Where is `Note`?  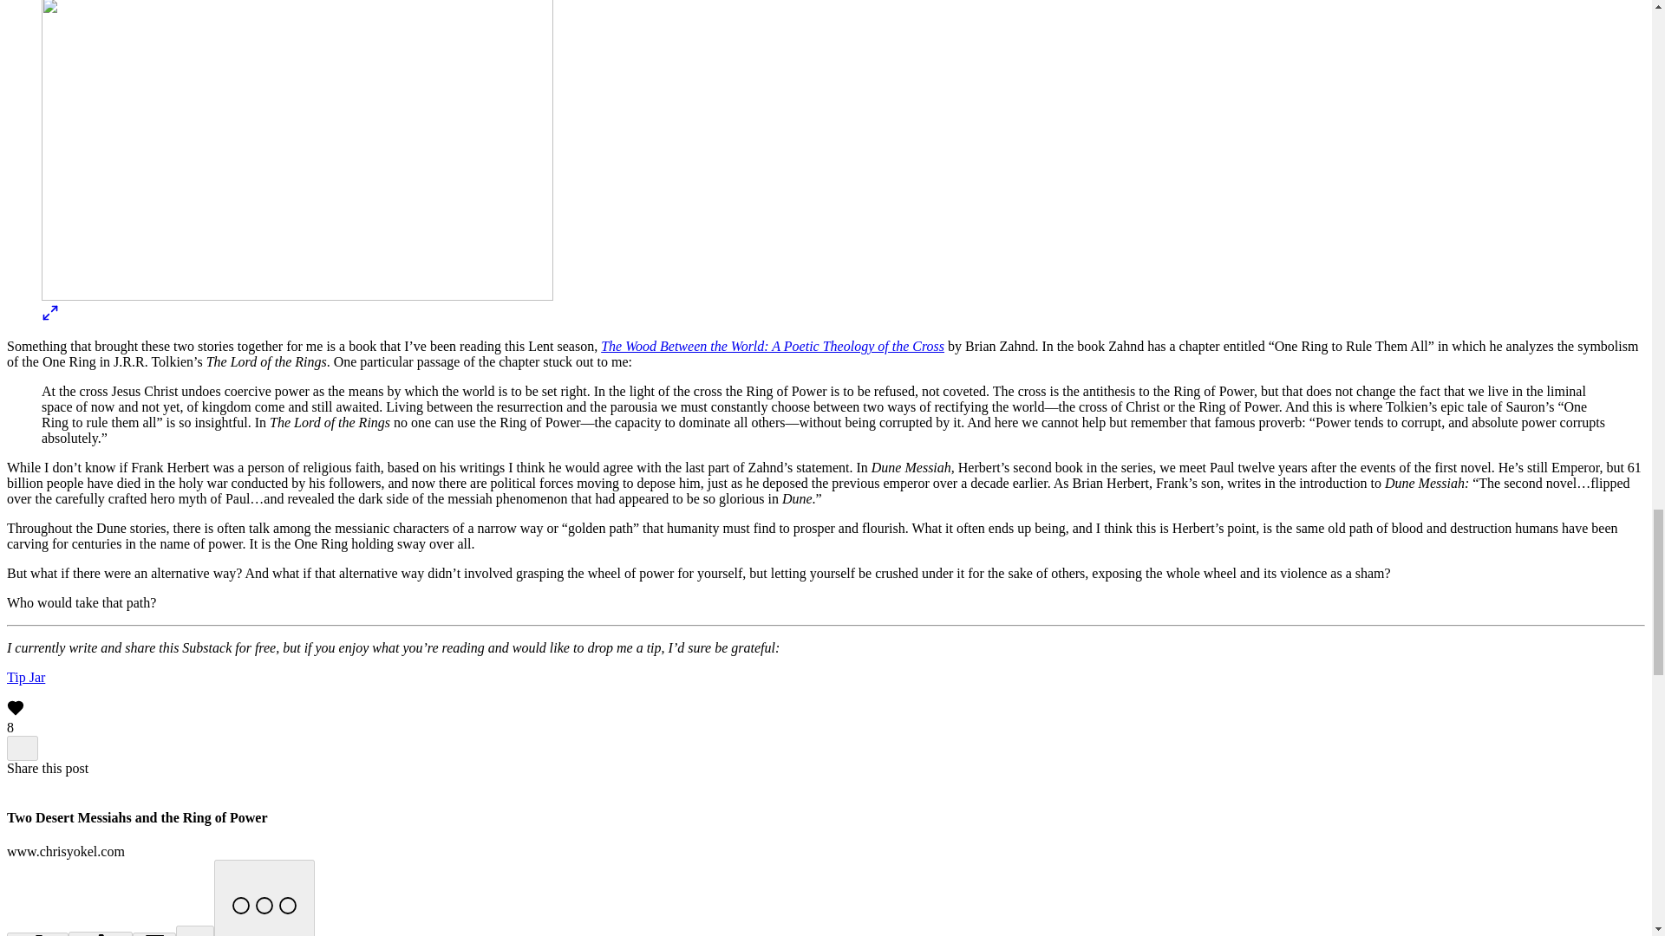 Note is located at coordinates (195, 931).